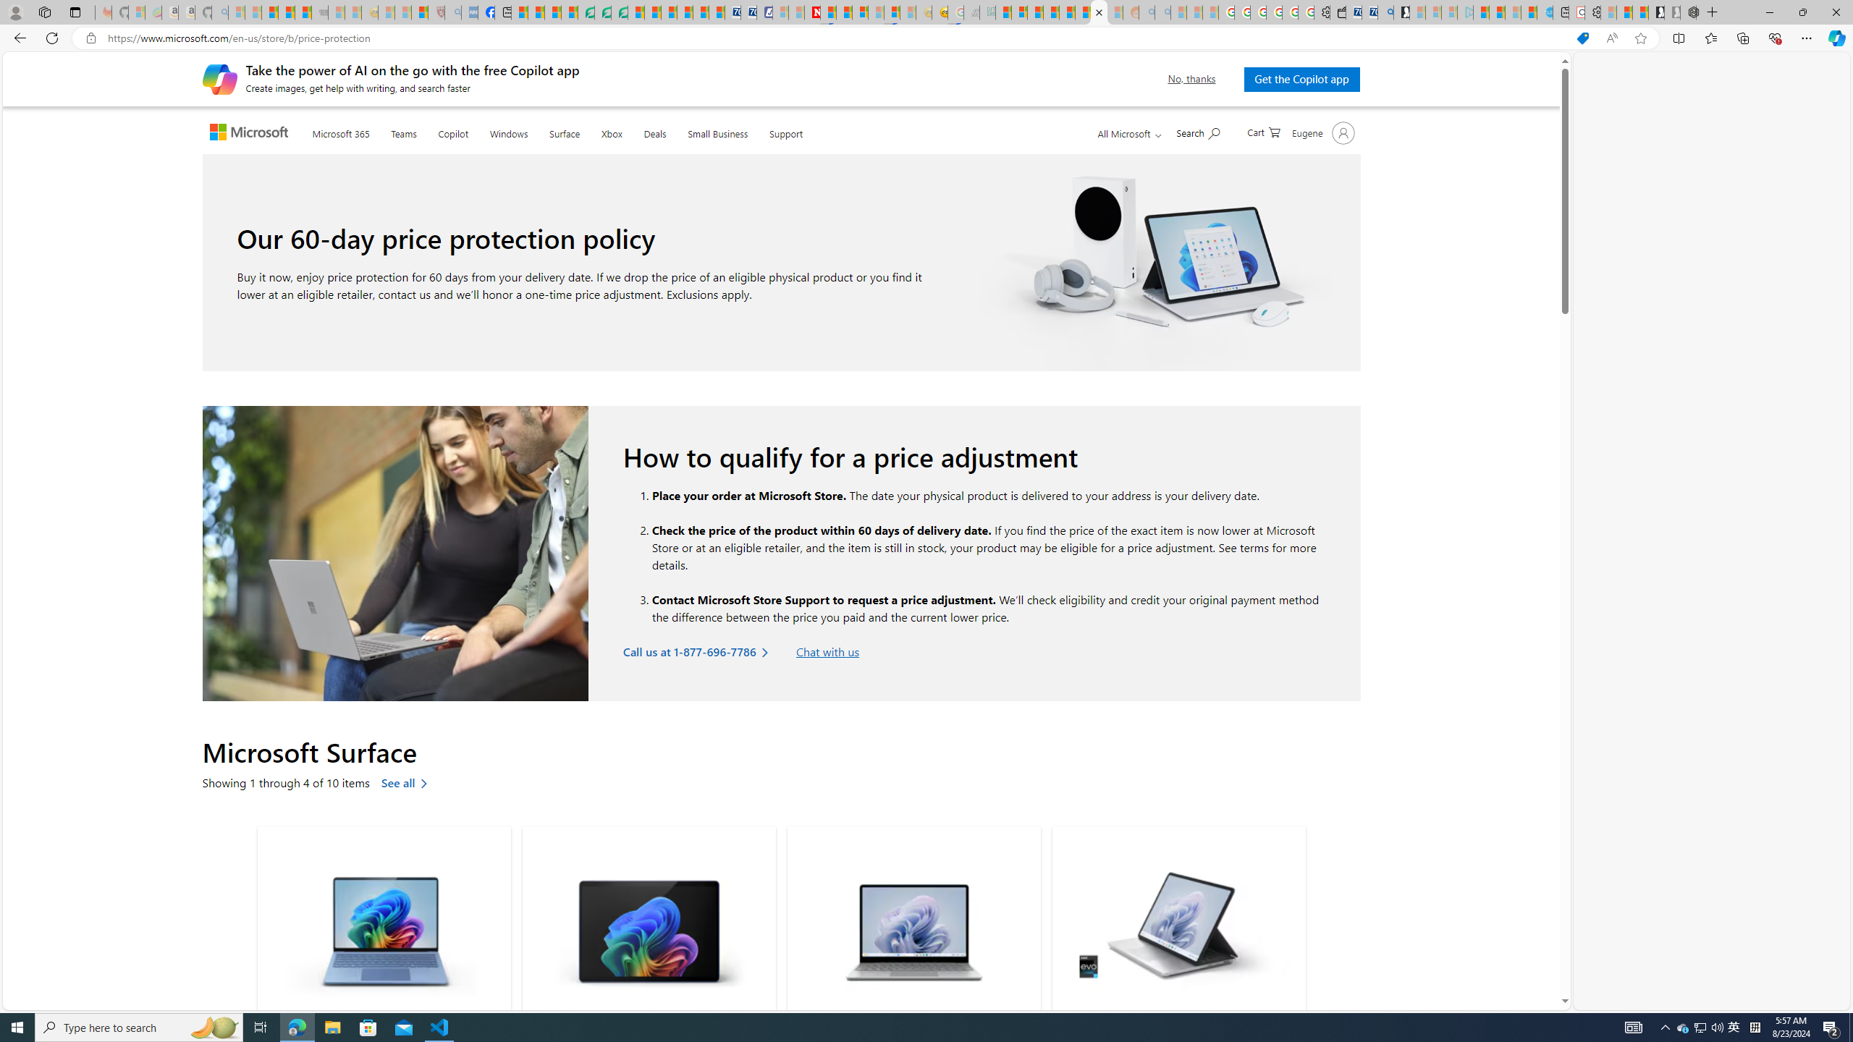 This screenshot has height=1042, width=1853. I want to click on Wallet, so click(1338, 12).